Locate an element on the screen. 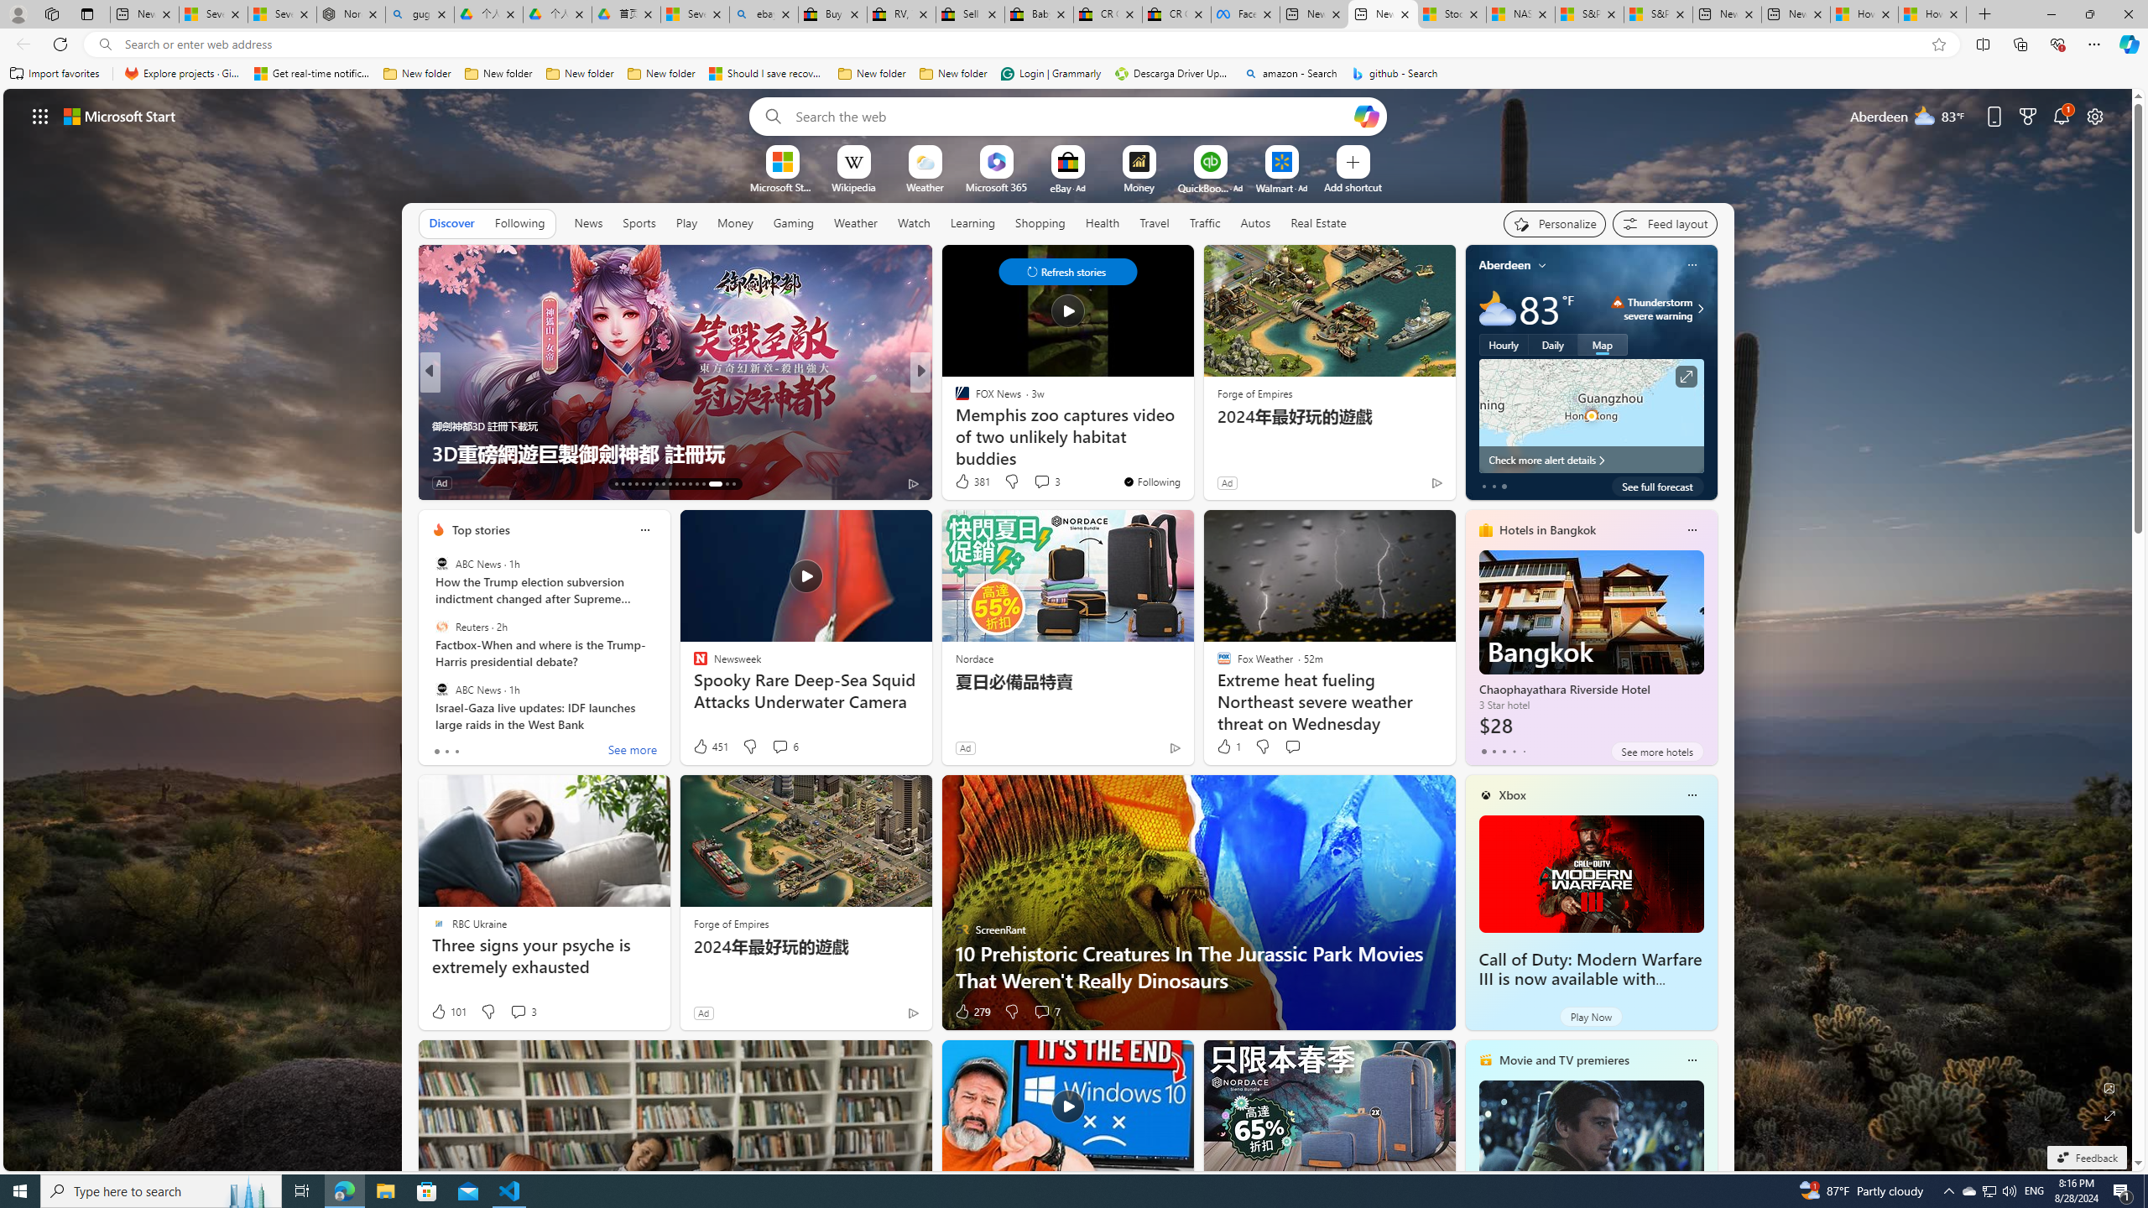 The width and height of the screenshot is (2148, 1208). Hourly is located at coordinates (1504, 344).